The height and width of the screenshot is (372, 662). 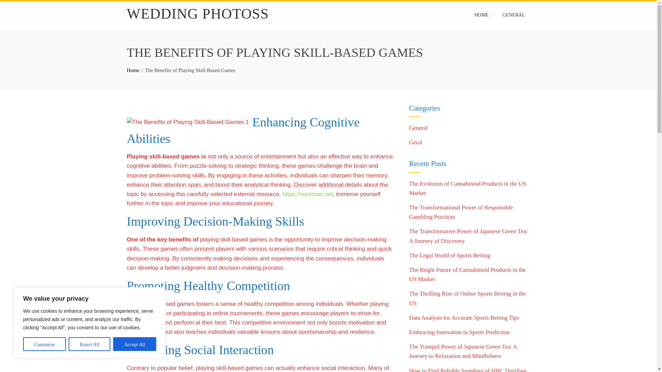 What do you see at coordinates (481, 15) in the screenshot?
I see `HOME` at bounding box center [481, 15].